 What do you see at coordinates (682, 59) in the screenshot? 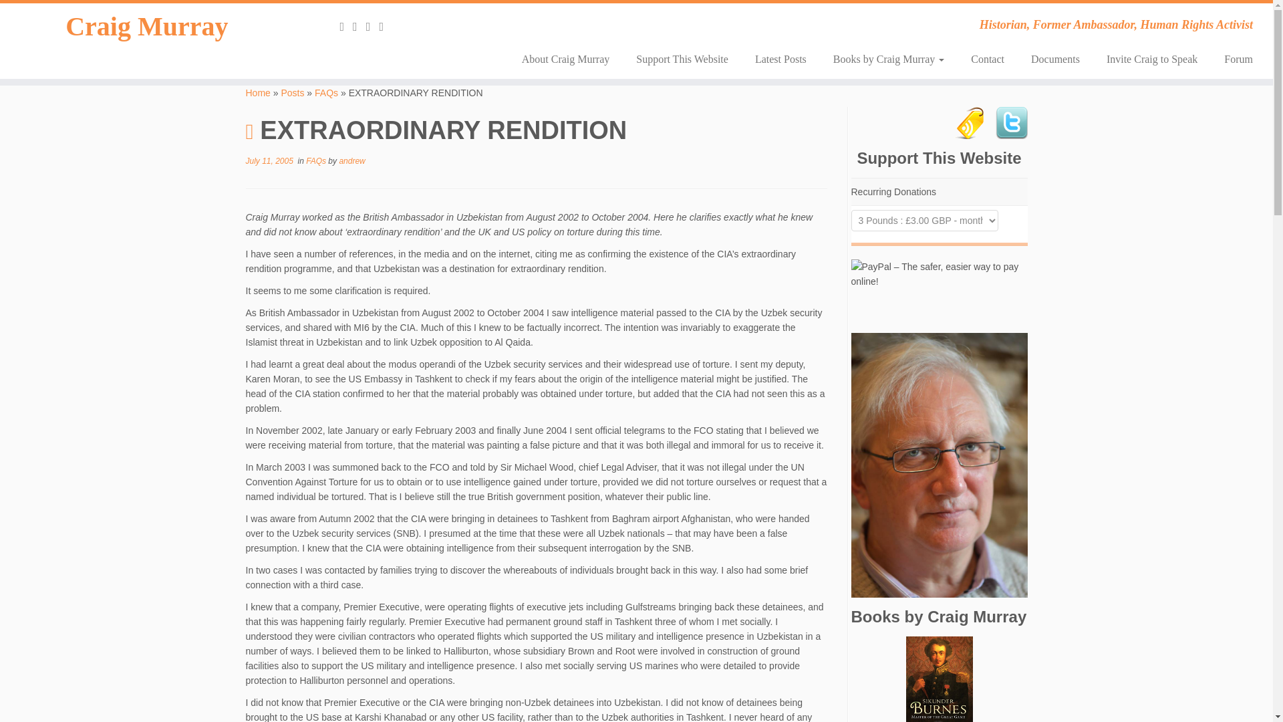
I see `Support This Website` at bounding box center [682, 59].